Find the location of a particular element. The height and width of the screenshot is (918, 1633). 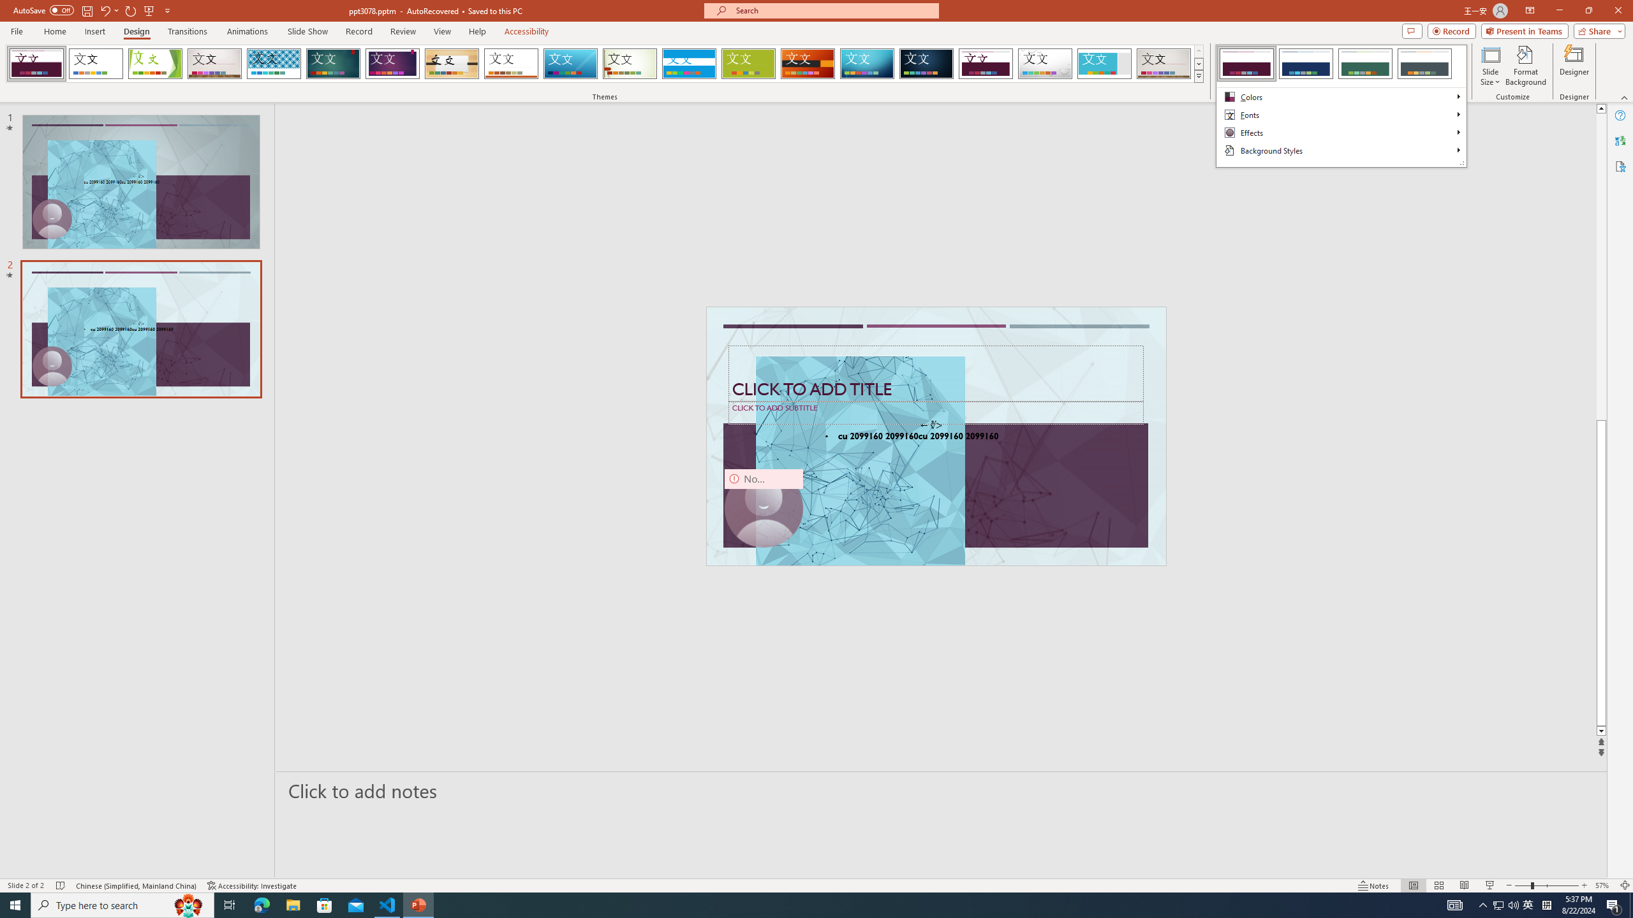

An abstract genetic concept is located at coordinates (936, 436).